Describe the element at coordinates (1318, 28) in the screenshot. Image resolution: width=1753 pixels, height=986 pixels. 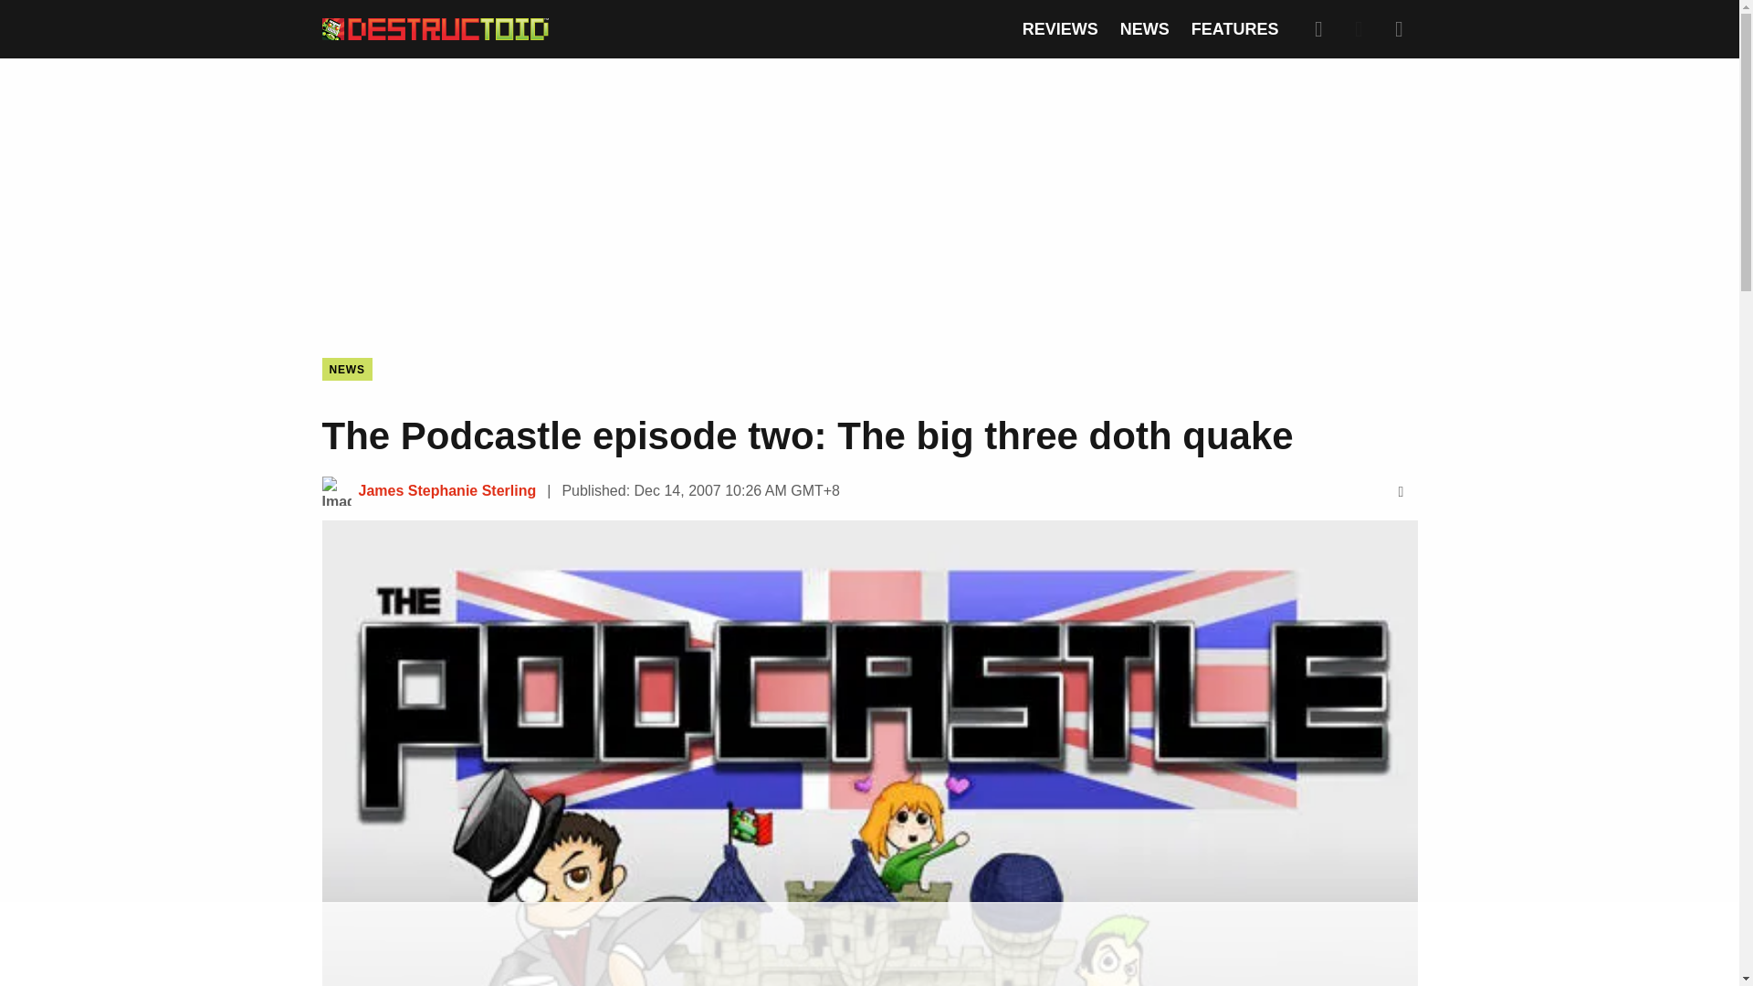
I see `Search` at that location.